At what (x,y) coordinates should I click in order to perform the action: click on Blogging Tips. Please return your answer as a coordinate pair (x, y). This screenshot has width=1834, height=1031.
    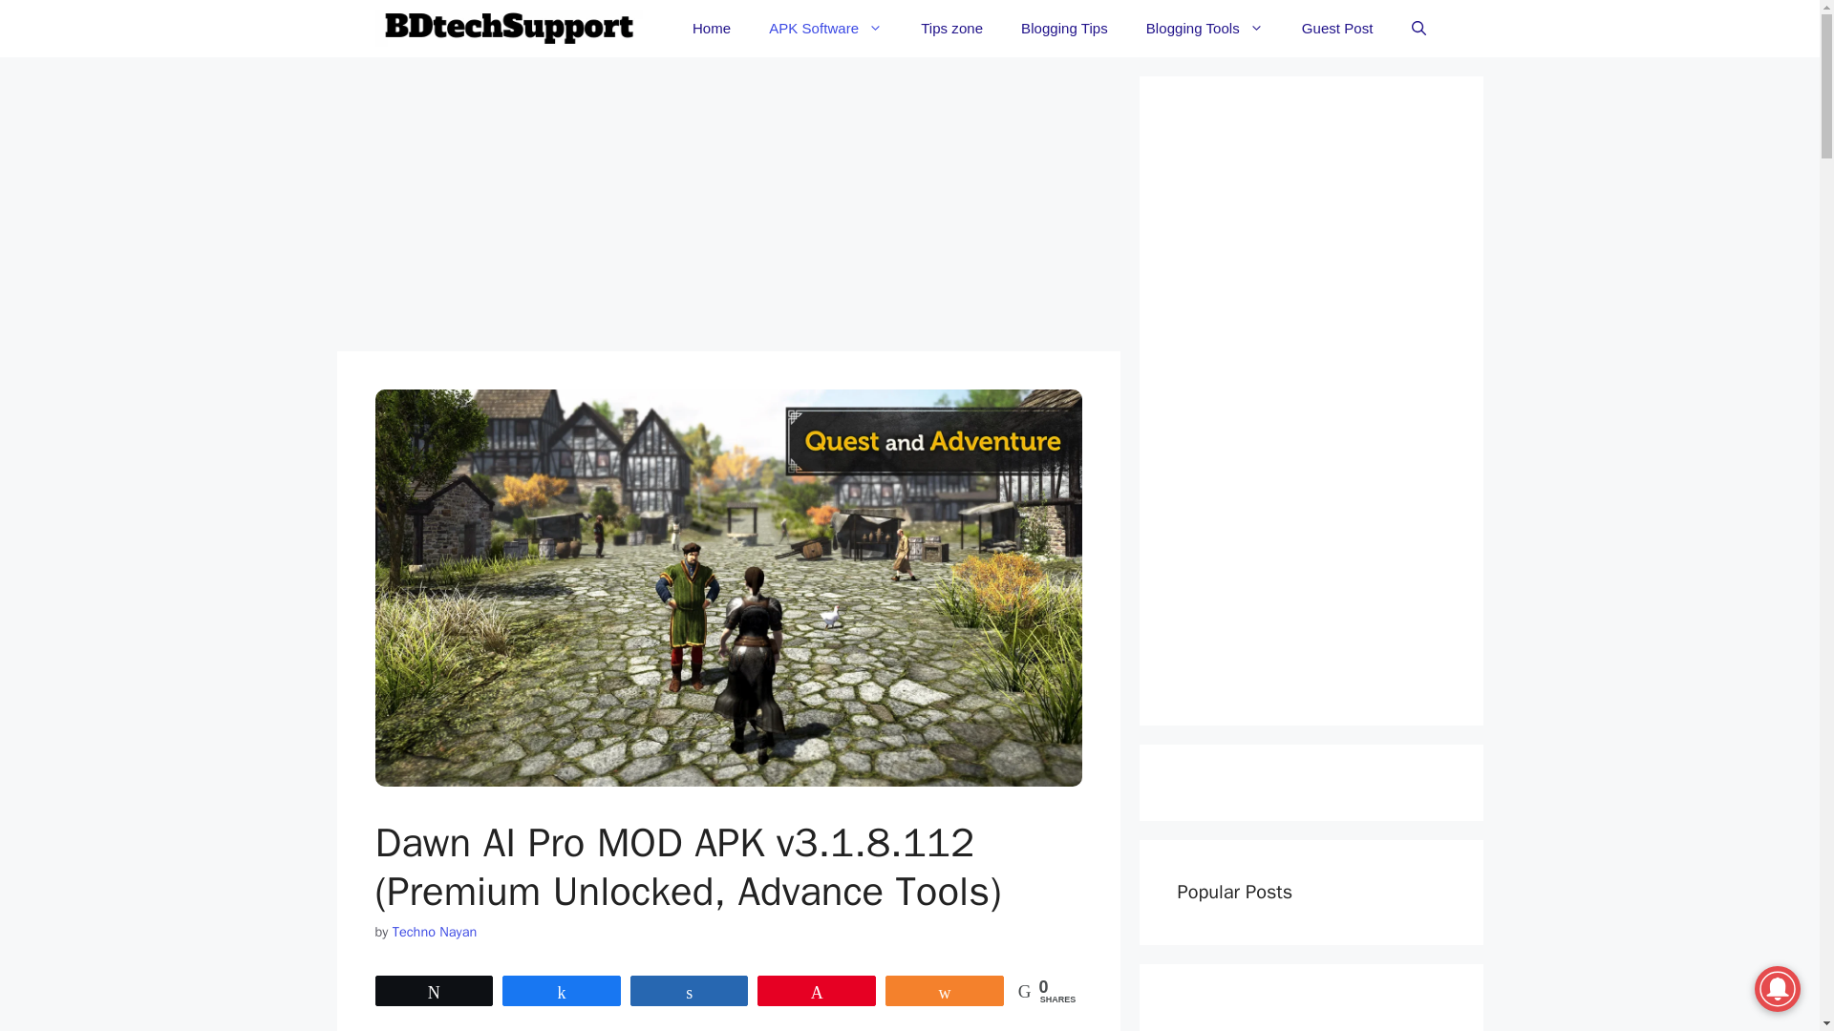
    Looking at the image, I should click on (1064, 29).